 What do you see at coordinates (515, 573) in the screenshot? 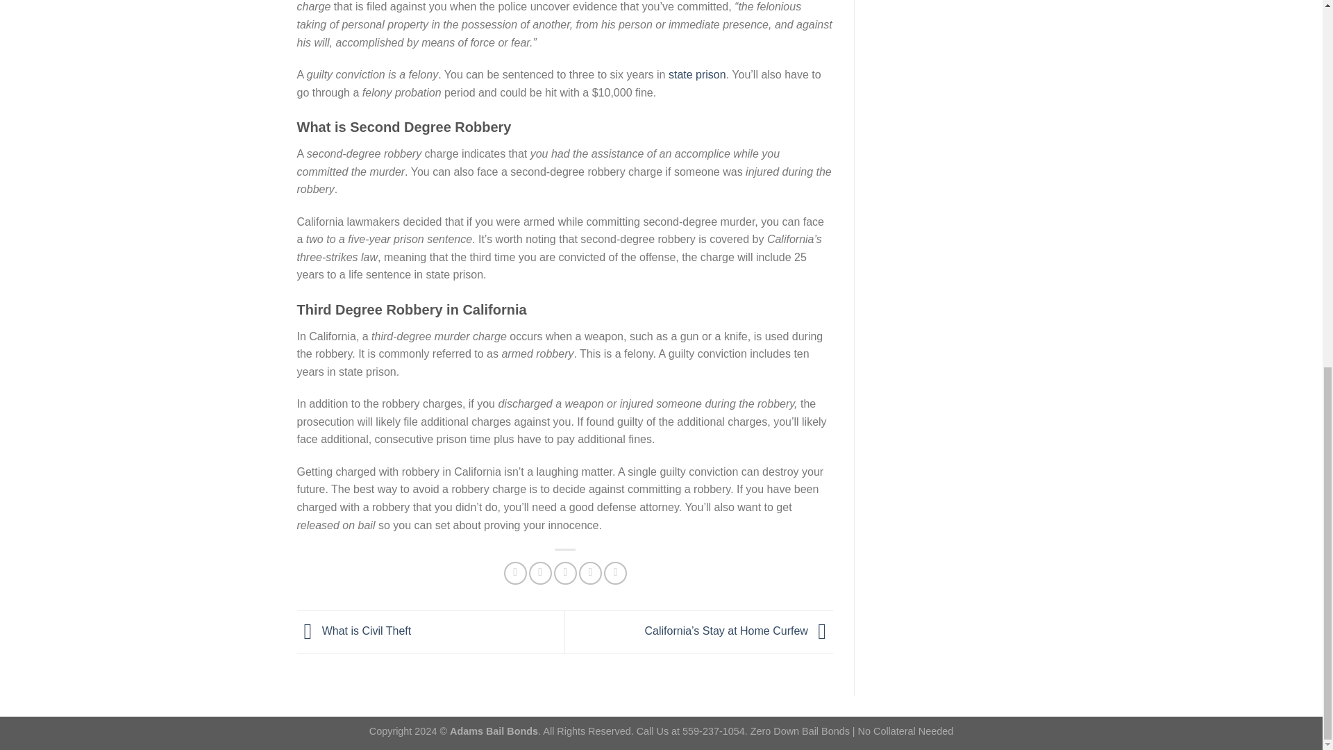
I see `Share on Facebook` at bounding box center [515, 573].